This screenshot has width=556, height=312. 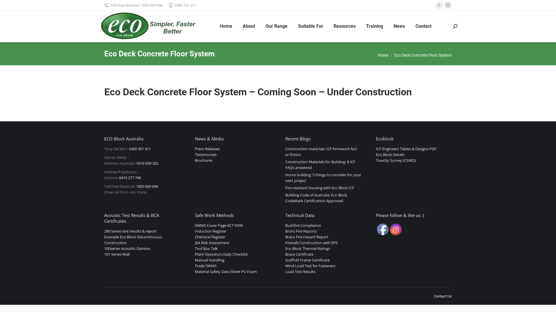 What do you see at coordinates (210, 231) in the screenshot?
I see `Induction Register` at bounding box center [210, 231].